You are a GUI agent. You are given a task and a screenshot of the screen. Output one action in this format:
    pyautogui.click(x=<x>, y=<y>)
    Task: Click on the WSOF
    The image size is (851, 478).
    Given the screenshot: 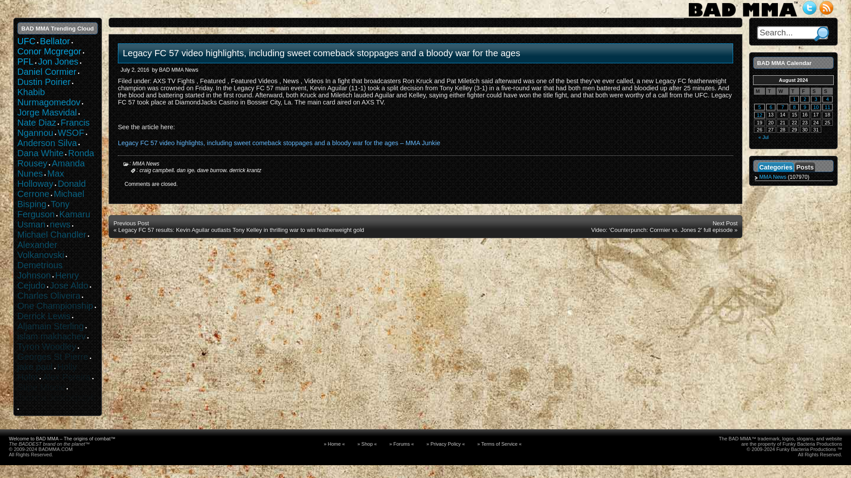 What is the action you would take?
    pyautogui.click(x=71, y=133)
    